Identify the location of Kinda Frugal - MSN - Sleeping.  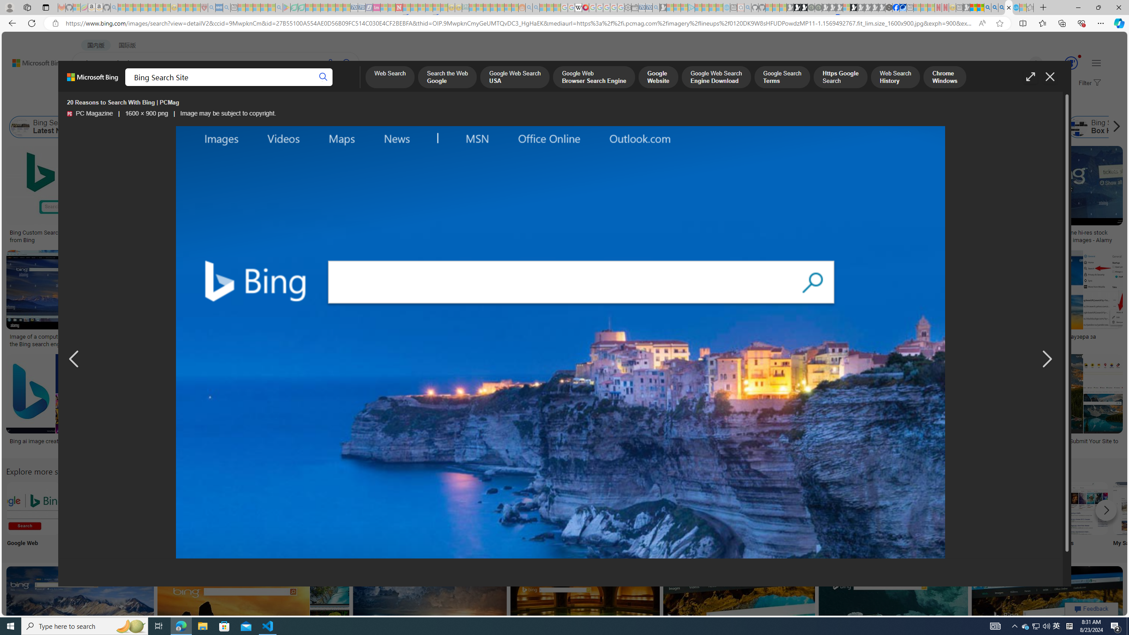
(501, 7).